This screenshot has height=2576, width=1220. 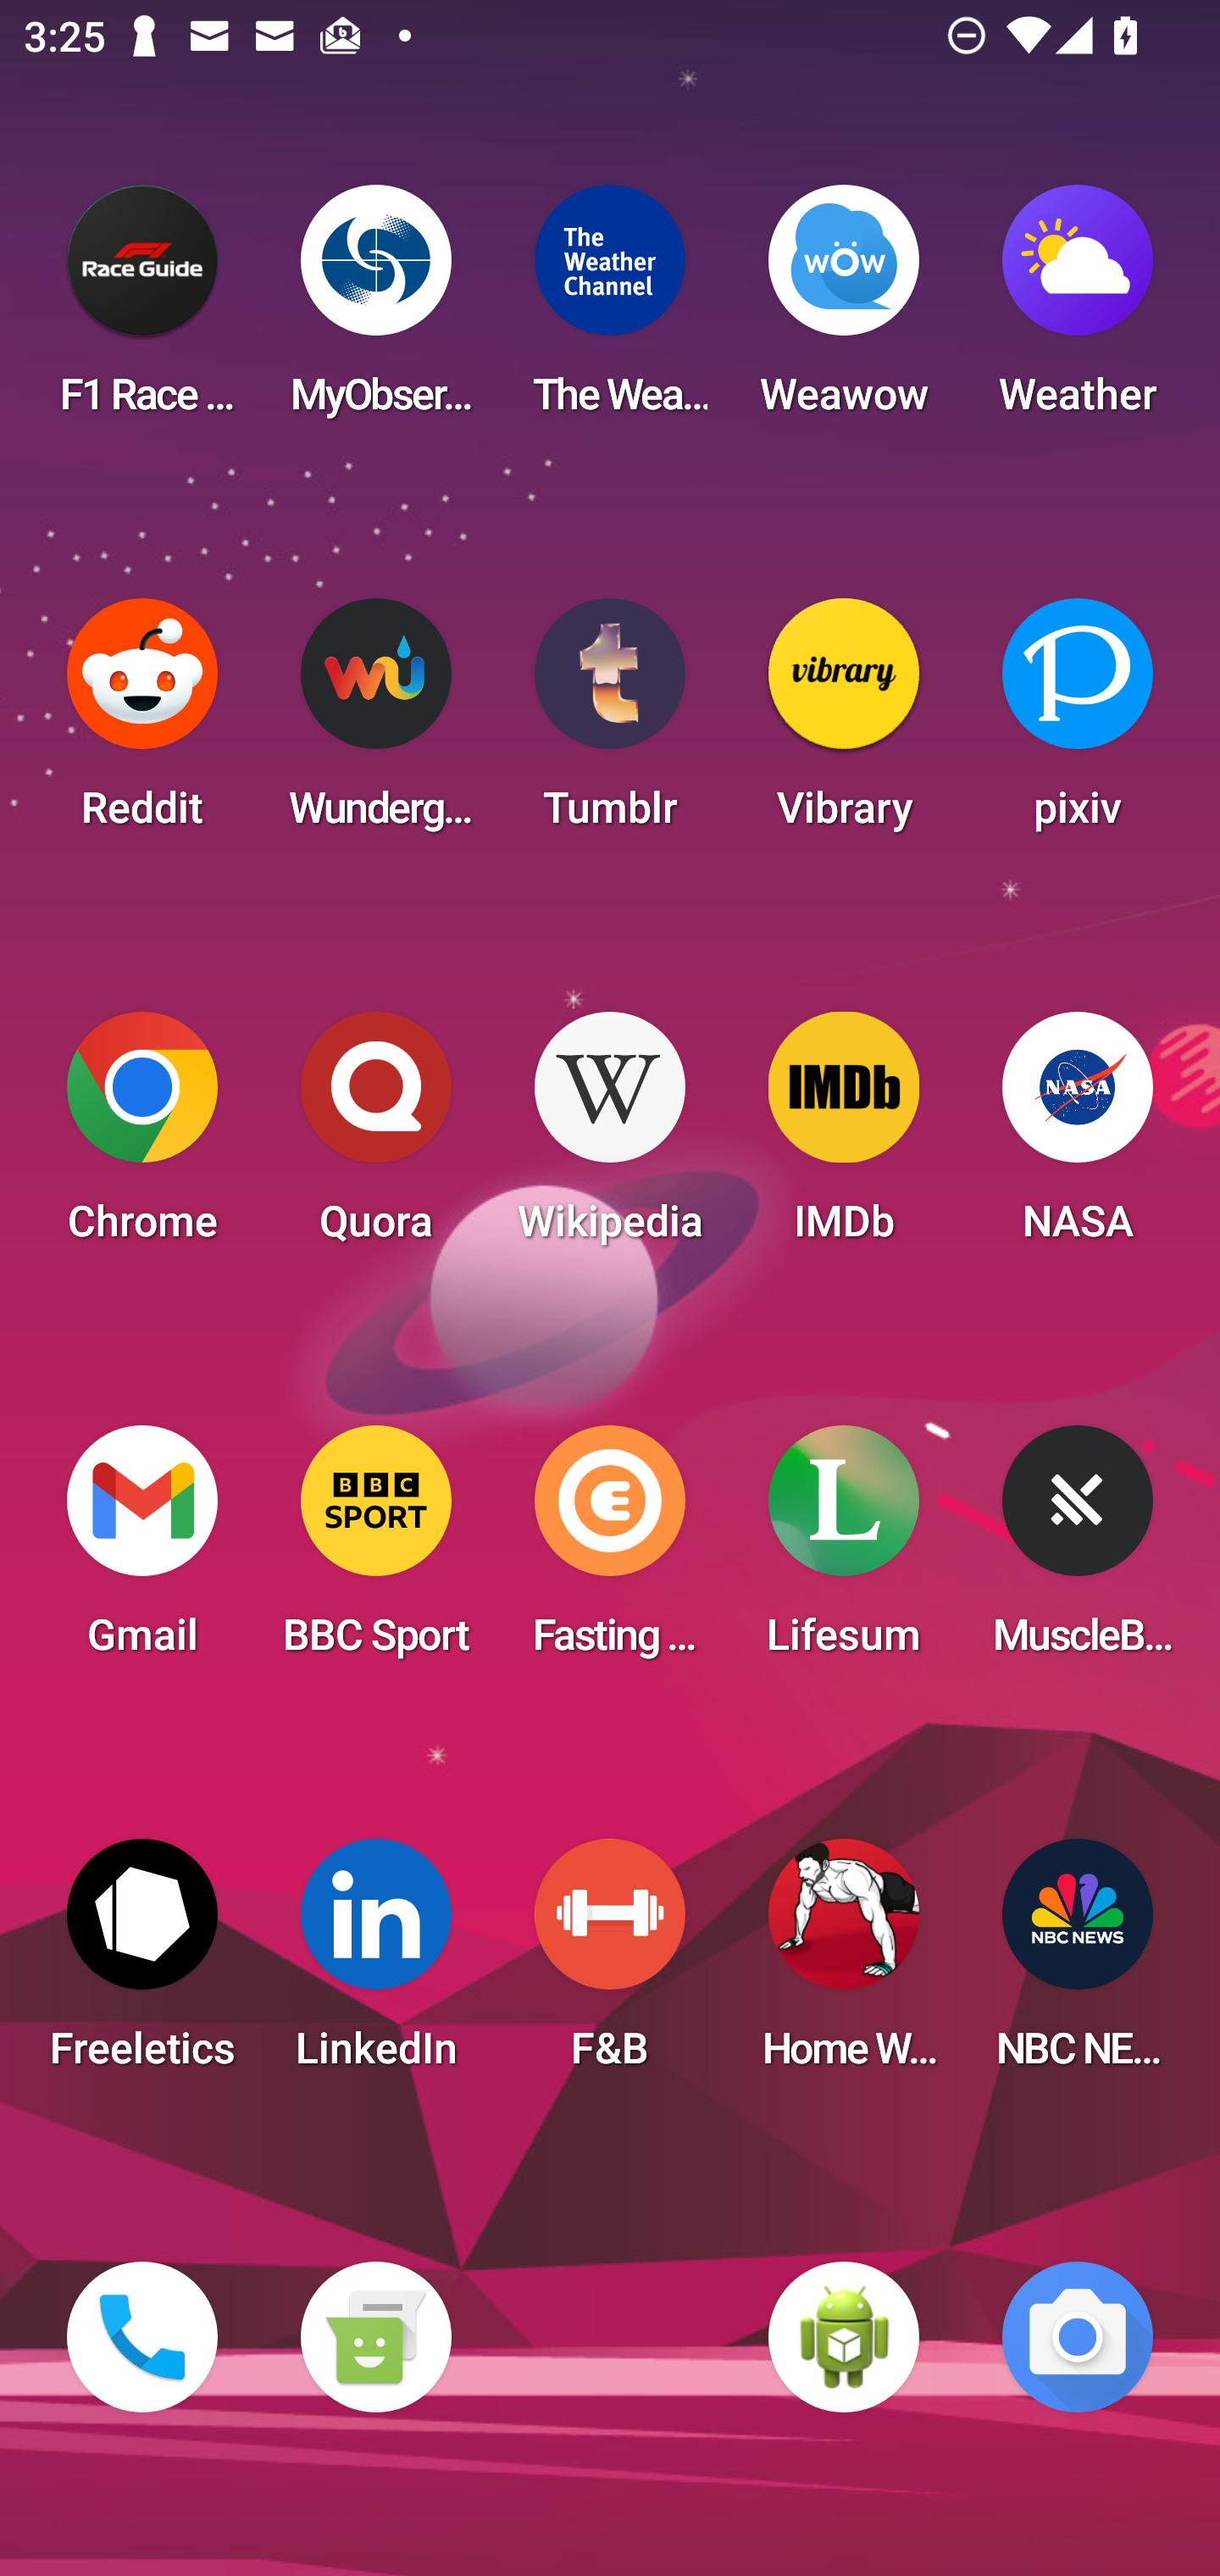 What do you see at coordinates (1078, 1137) in the screenshot?
I see `NASA` at bounding box center [1078, 1137].